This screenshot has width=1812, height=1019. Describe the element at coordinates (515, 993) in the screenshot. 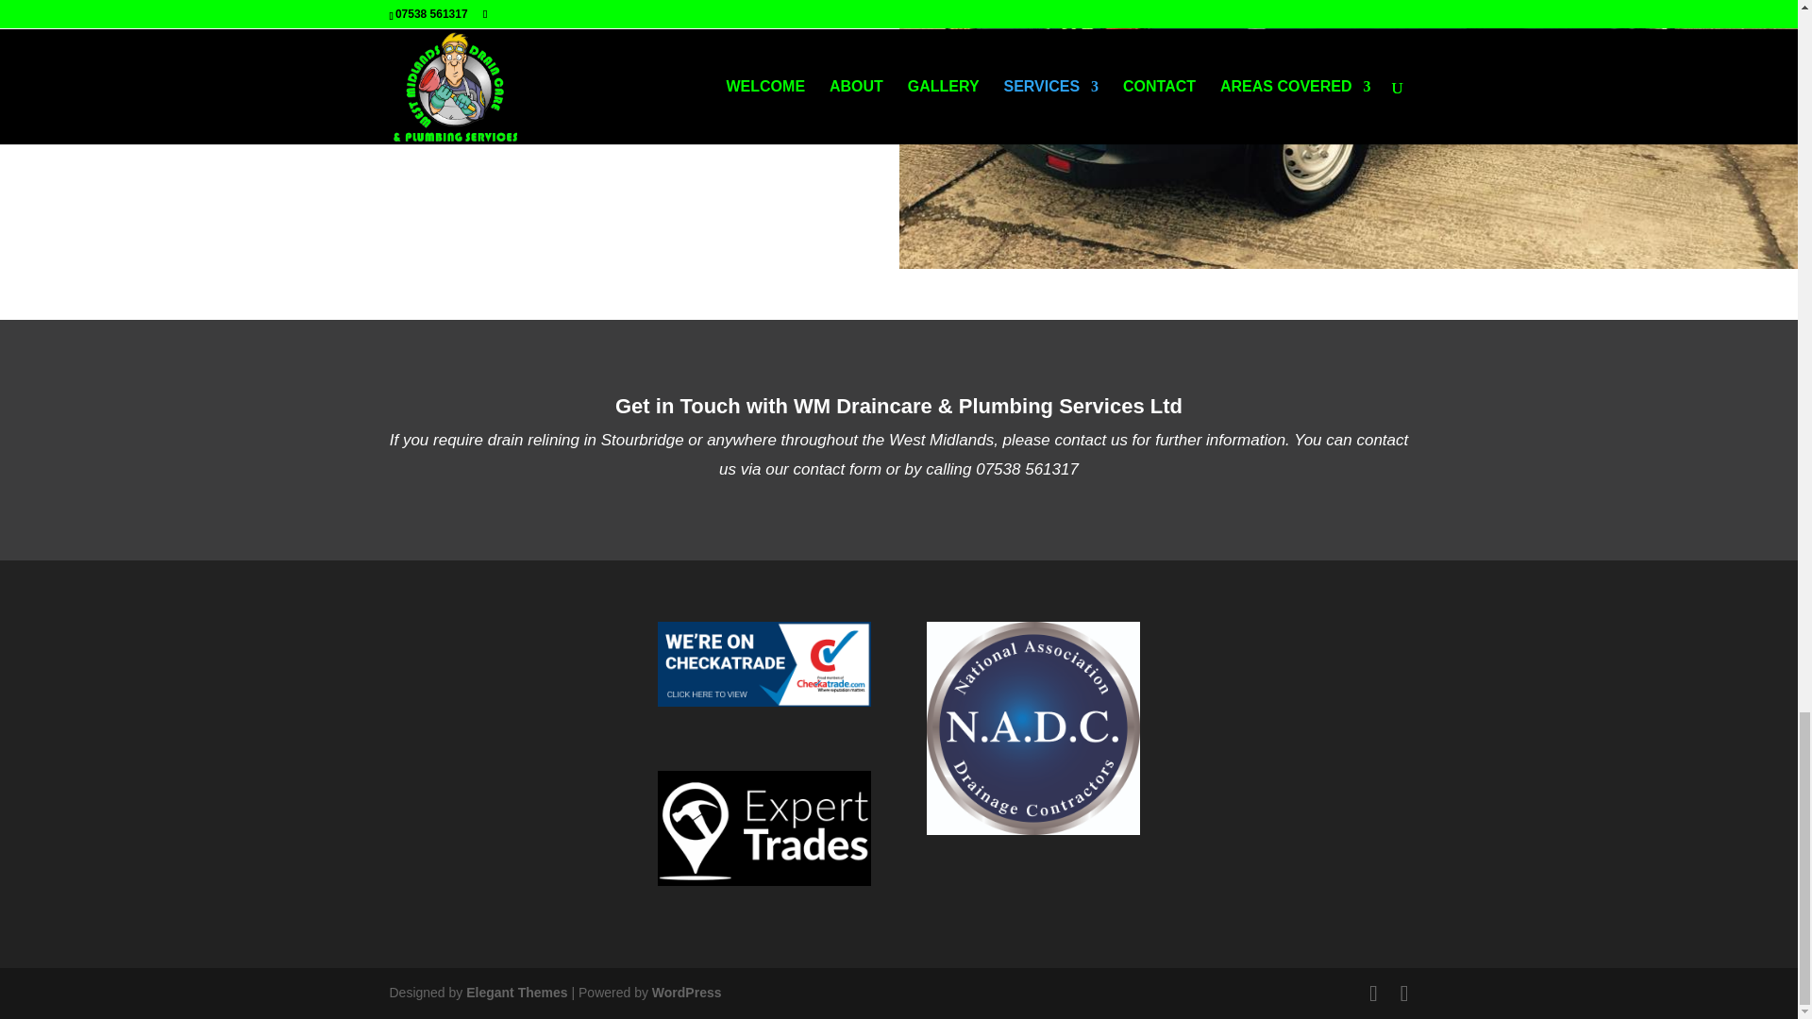

I see `Premium WordPress Themes` at that location.